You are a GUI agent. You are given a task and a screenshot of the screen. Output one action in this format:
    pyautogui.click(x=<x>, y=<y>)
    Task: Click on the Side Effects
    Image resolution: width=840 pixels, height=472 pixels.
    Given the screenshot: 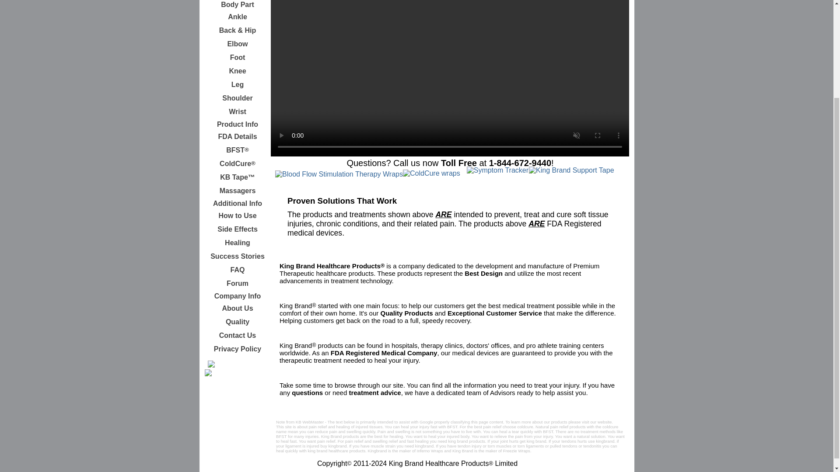 What is the action you would take?
    pyautogui.click(x=238, y=229)
    